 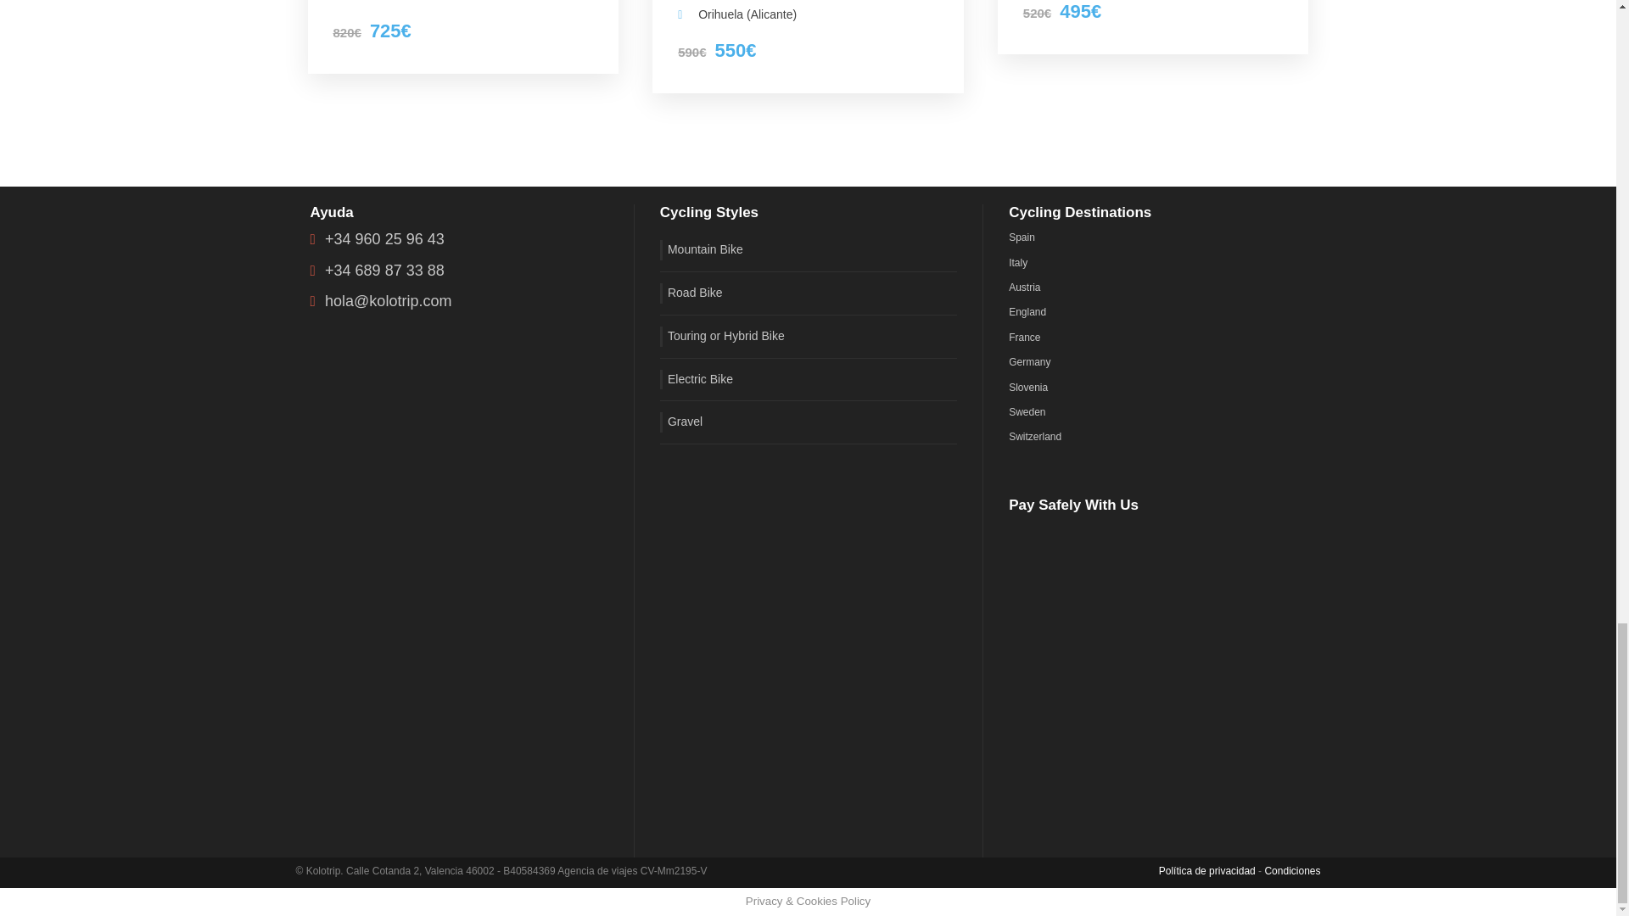 What do you see at coordinates (680, 422) in the screenshot?
I see `Gravel` at bounding box center [680, 422].